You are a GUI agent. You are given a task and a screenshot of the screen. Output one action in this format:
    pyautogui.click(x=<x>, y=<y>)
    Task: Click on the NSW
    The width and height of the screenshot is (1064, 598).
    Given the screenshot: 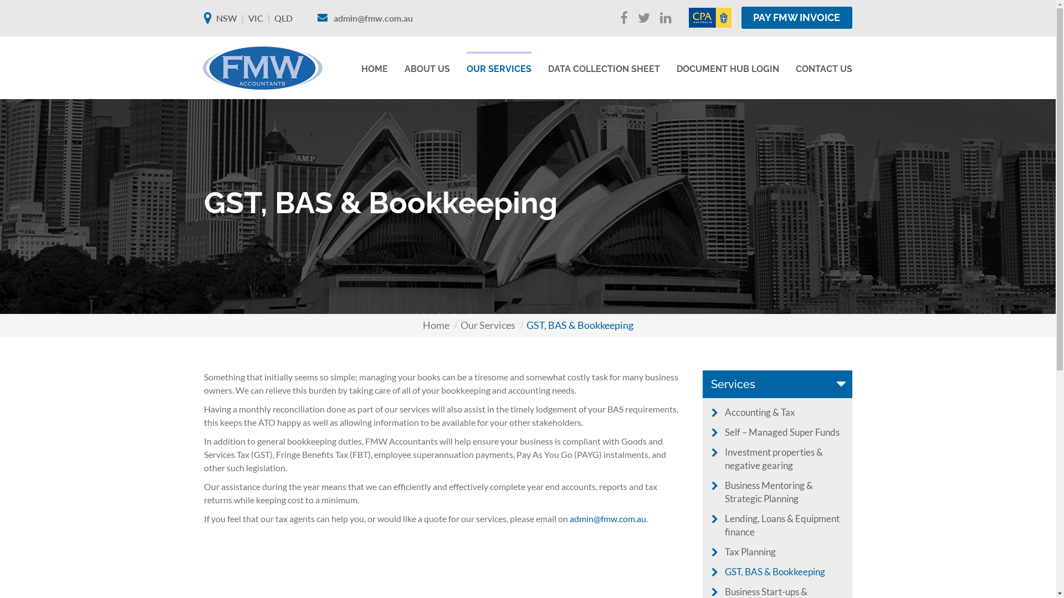 What is the action you would take?
    pyautogui.click(x=227, y=18)
    